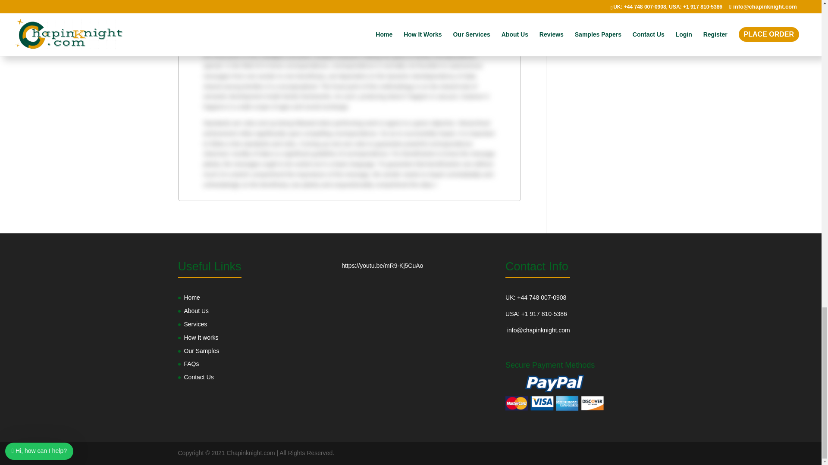 Image resolution: width=828 pixels, height=465 pixels. What do you see at coordinates (554, 393) in the screenshot?
I see `Secure Payment Methods` at bounding box center [554, 393].